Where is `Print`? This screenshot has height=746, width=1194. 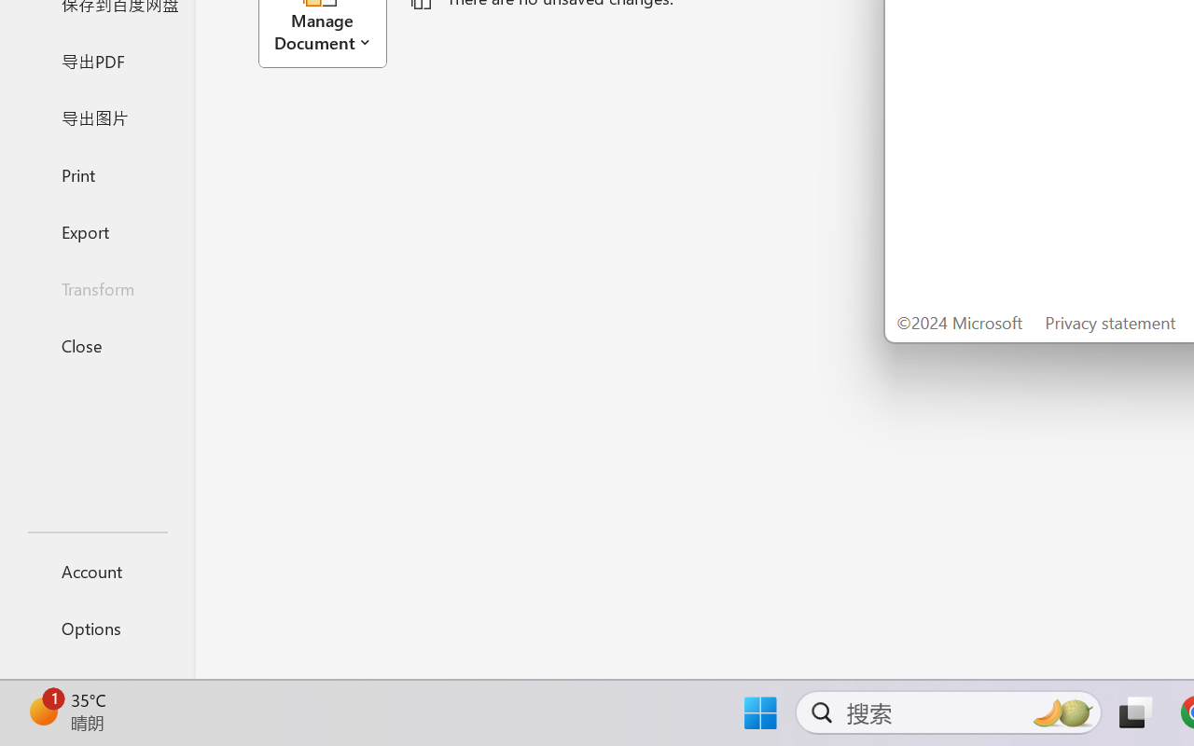 Print is located at coordinates (97, 173).